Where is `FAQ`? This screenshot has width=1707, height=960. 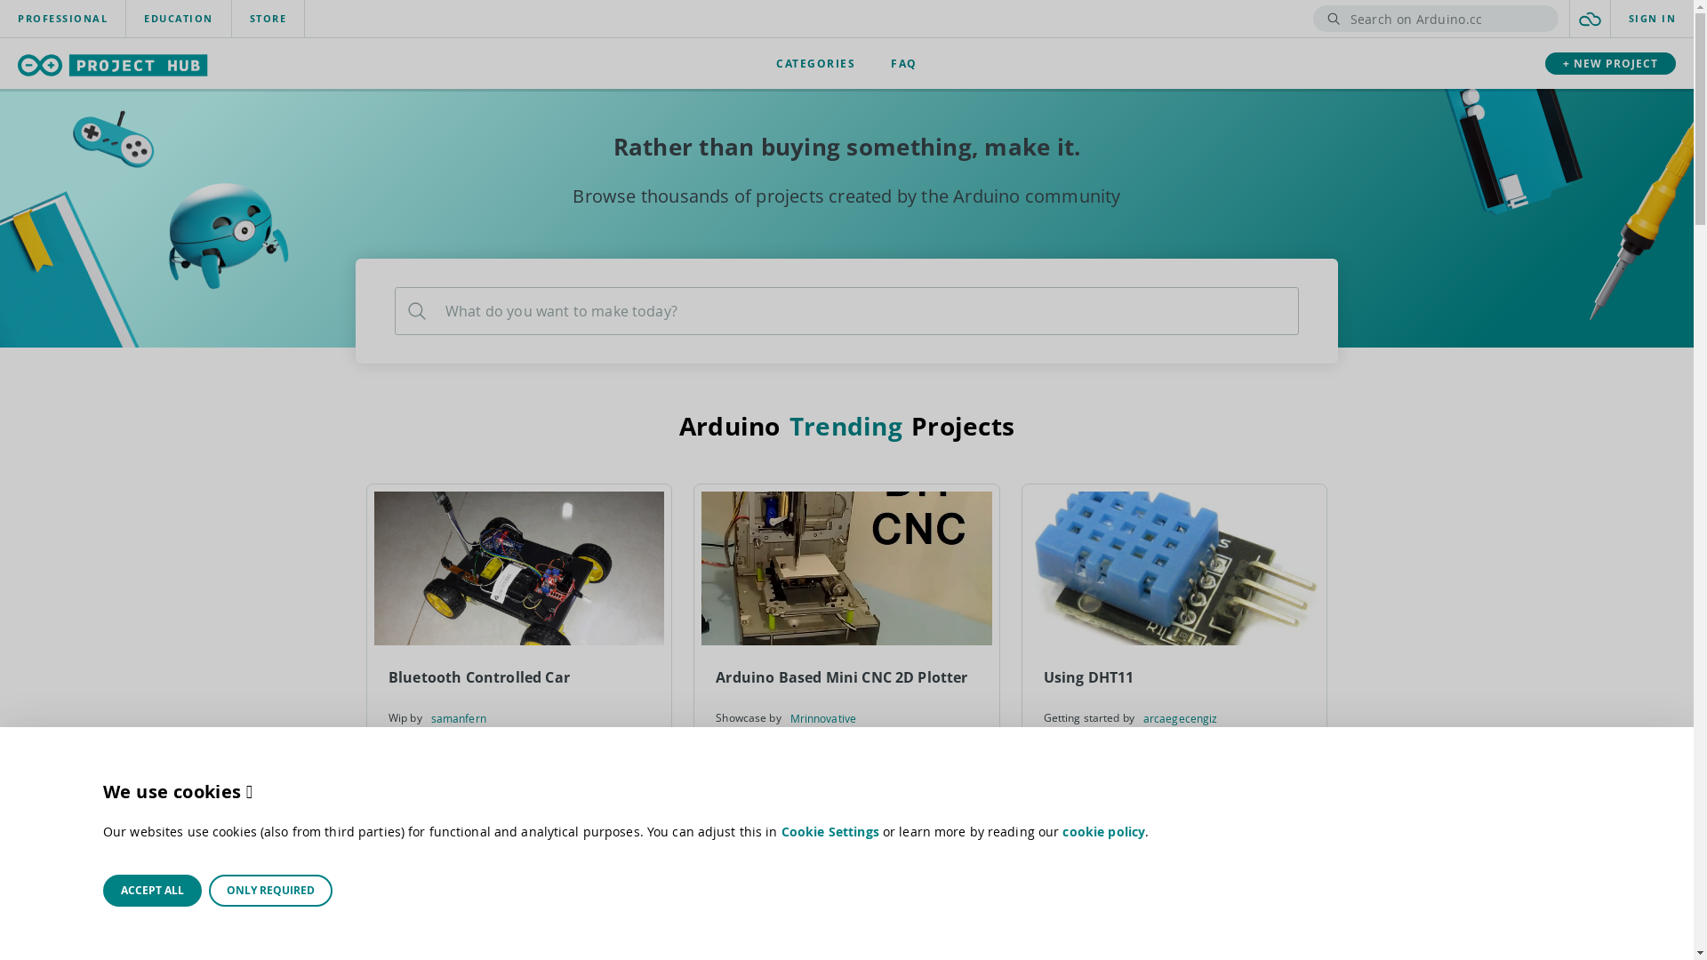 FAQ is located at coordinates (904, 64).